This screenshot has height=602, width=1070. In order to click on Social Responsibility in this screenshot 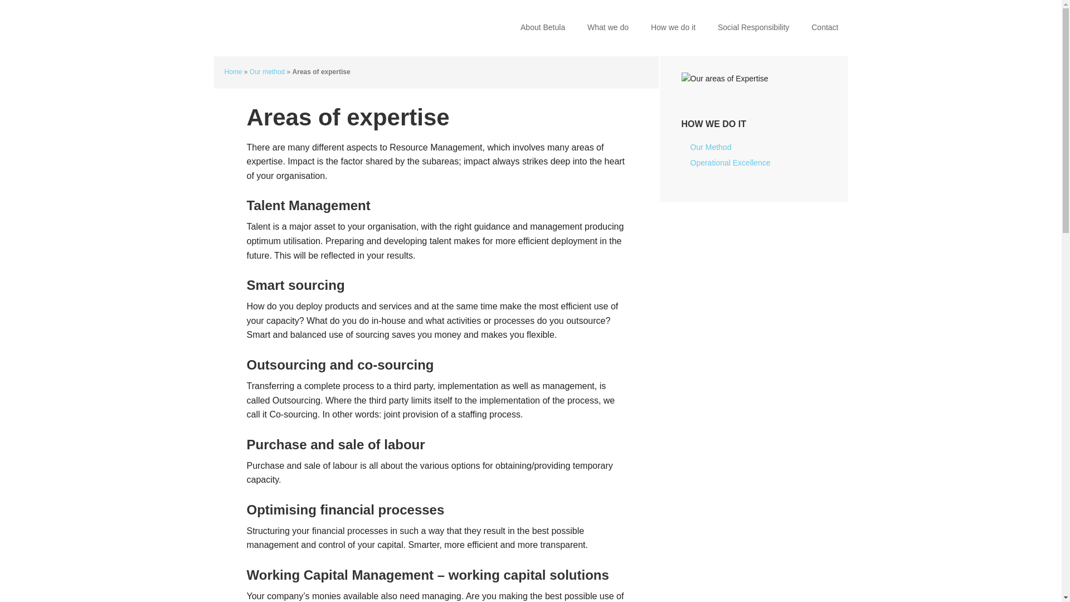, I will do `click(753, 28)`.